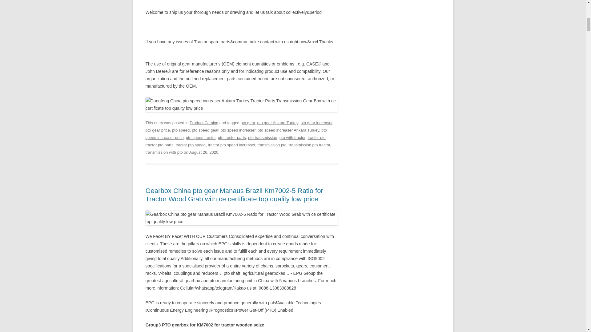  What do you see at coordinates (164, 152) in the screenshot?
I see `transmission with pto` at bounding box center [164, 152].